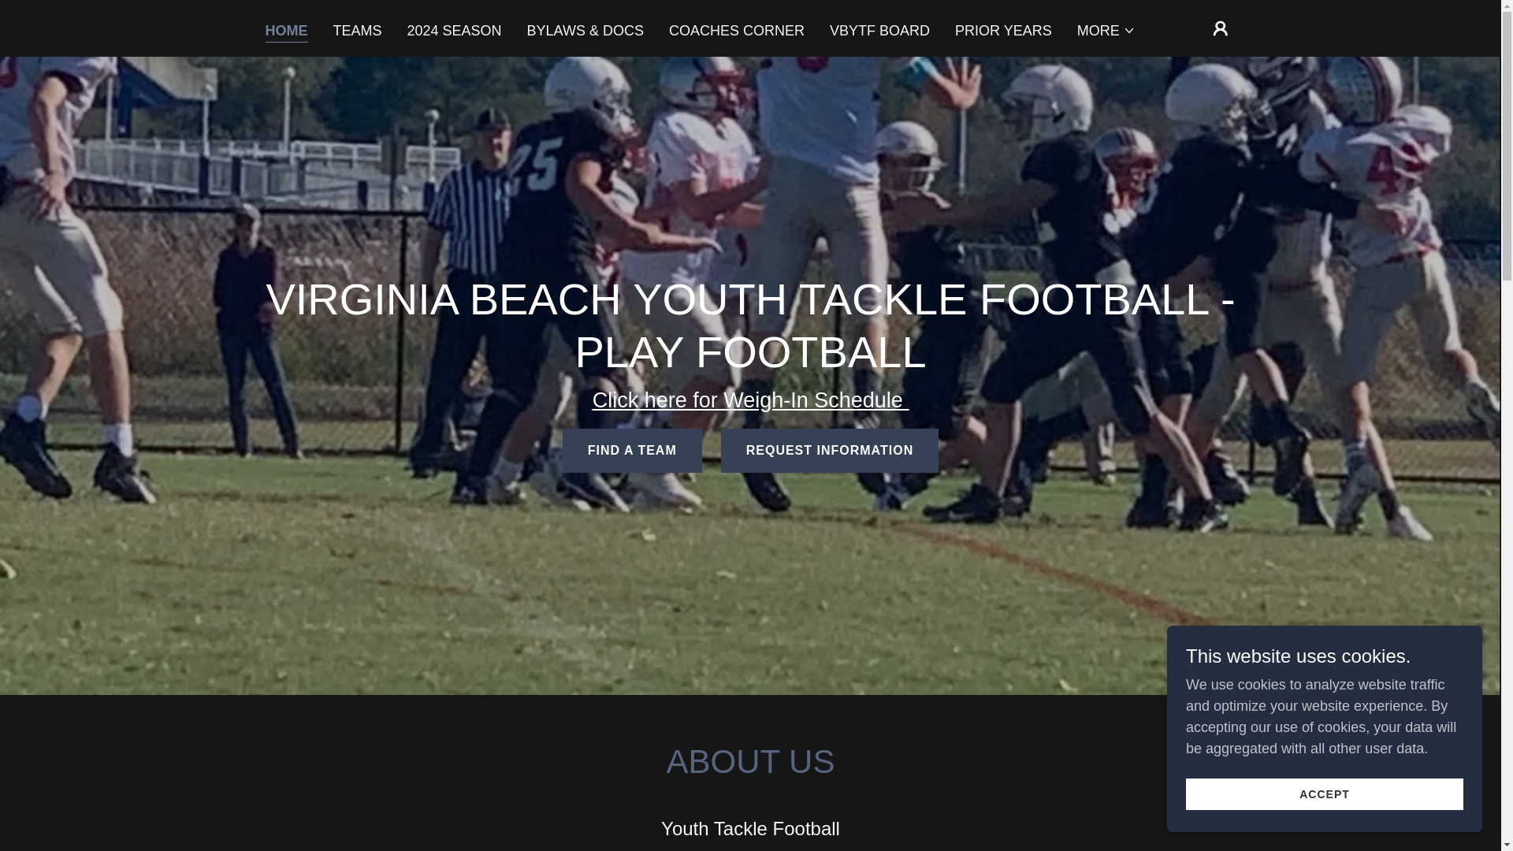 Image resolution: width=1513 pixels, height=851 pixels. I want to click on PRIOR YEARS, so click(1002, 30).